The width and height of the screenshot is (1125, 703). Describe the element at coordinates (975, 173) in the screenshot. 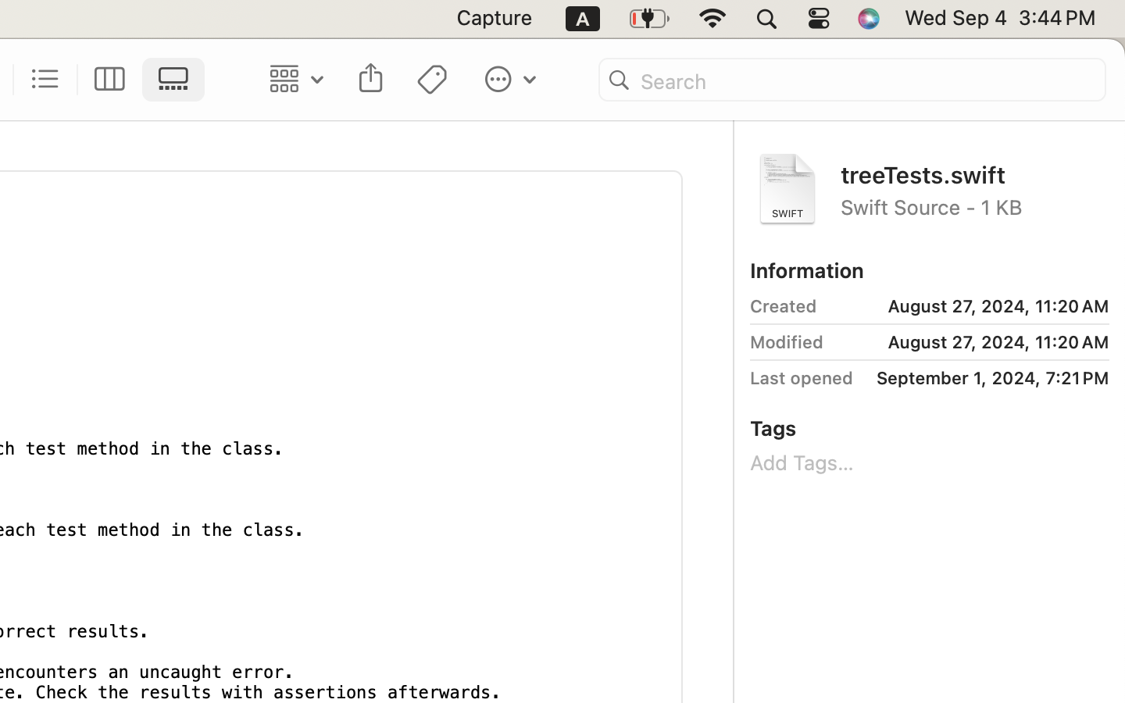

I see `treeTests.swift` at that location.